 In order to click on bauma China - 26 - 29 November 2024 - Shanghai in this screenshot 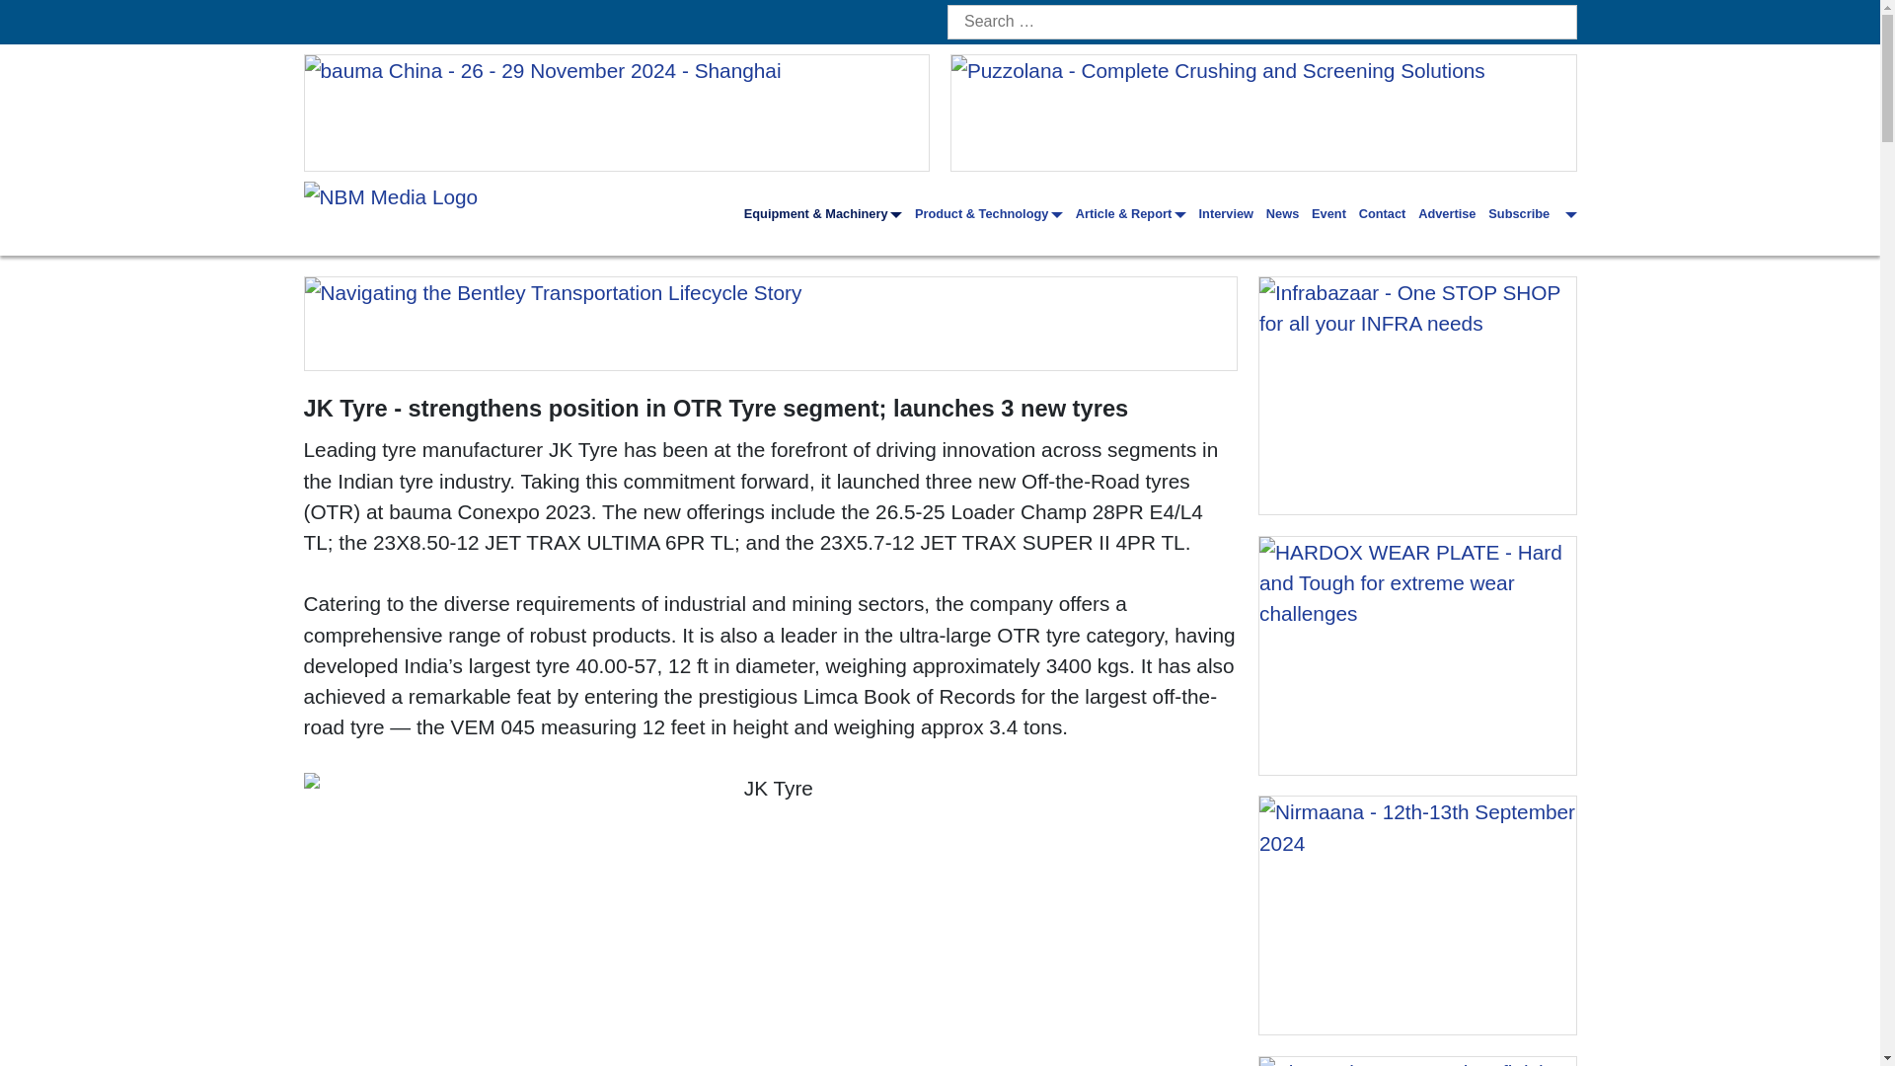, I will do `click(616, 113)`.